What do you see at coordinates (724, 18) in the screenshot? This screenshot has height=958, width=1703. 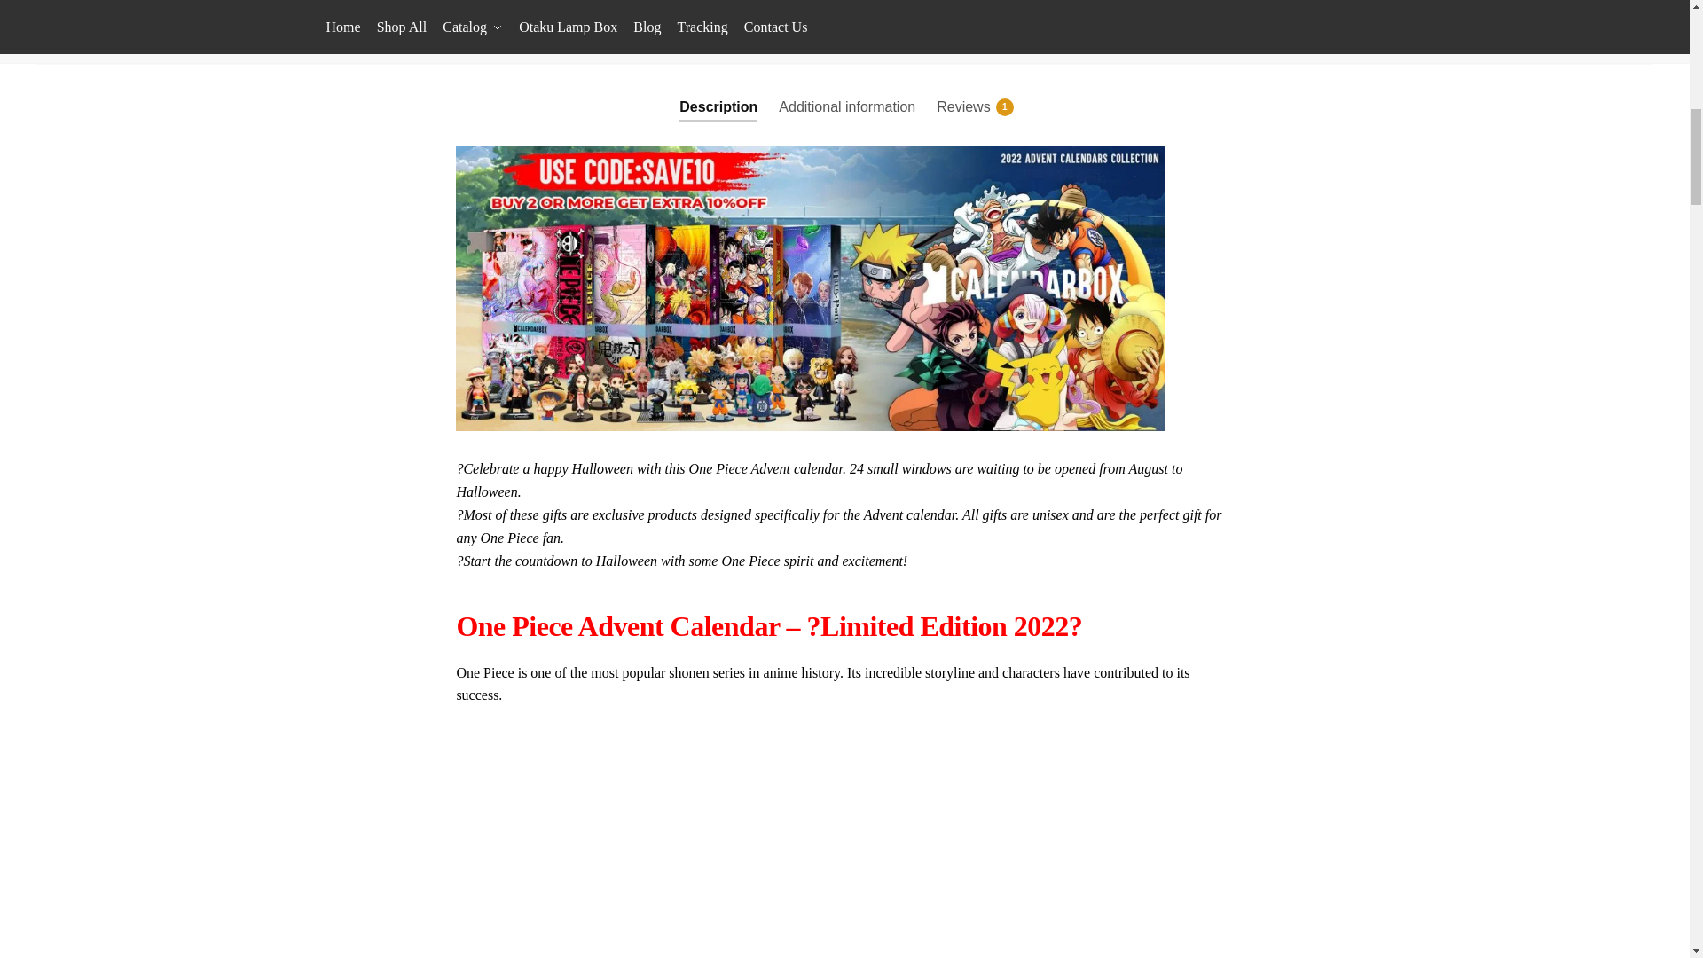 I see `One Piece Advent Calendar - limited edition - 4` at bounding box center [724, 18].